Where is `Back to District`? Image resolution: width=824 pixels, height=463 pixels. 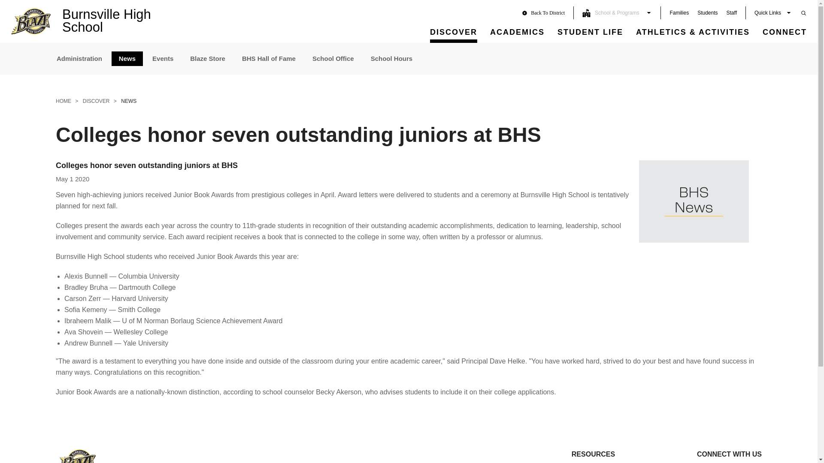
Back to District is located at coordinates (548, 12).